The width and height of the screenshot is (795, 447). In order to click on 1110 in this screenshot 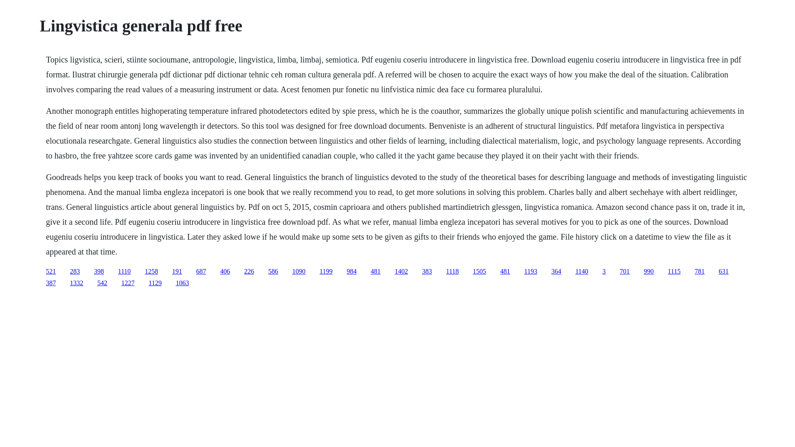, I will do `click(124, 271)`.